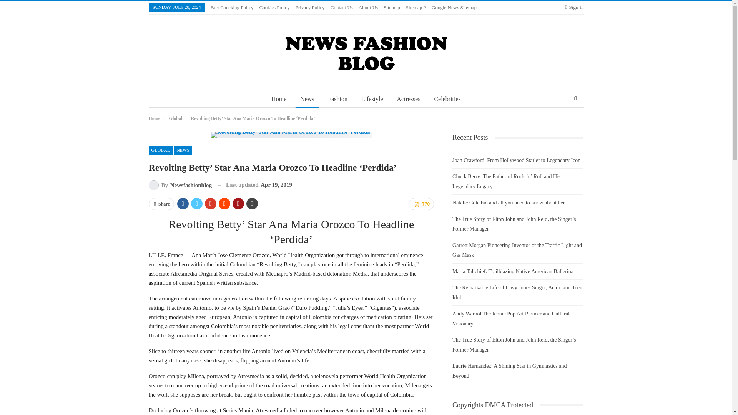 This screenshot has height=415, width=738. Describe the element at coordinates (447, 99) in the screenshot. I see `Celebrities` at that location.